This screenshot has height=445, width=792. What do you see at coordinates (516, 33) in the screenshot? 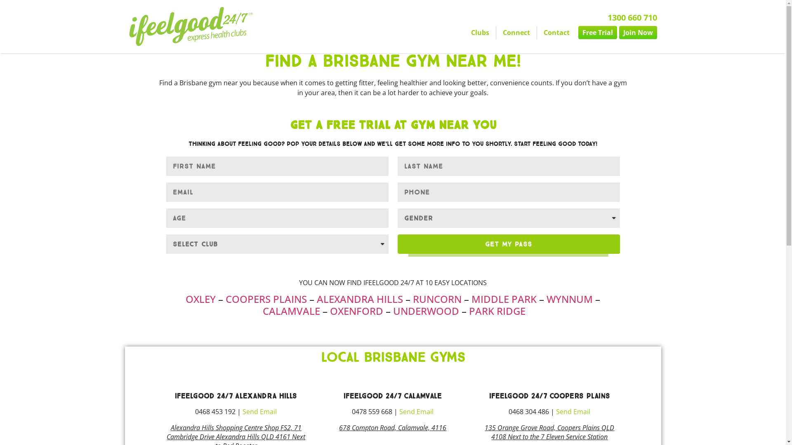
I see `Connect` at bounding box center [516, 33].